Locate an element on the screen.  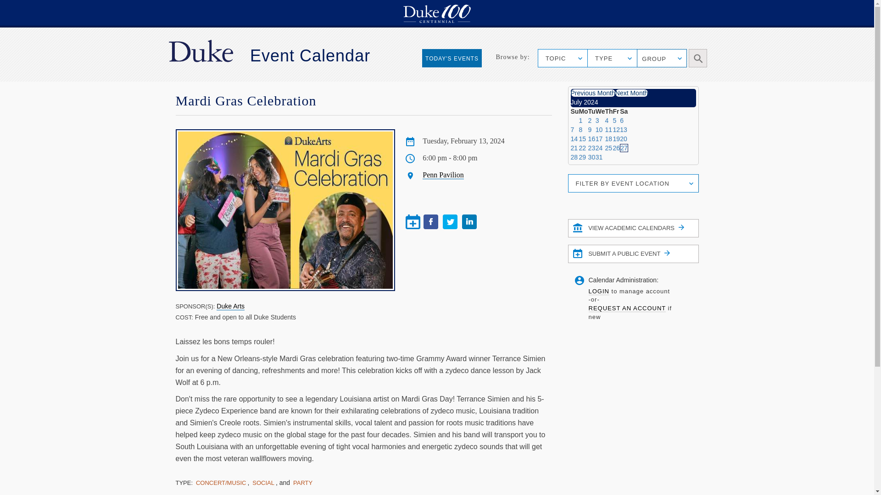
Tuesday is located at coordinates (592, 111).